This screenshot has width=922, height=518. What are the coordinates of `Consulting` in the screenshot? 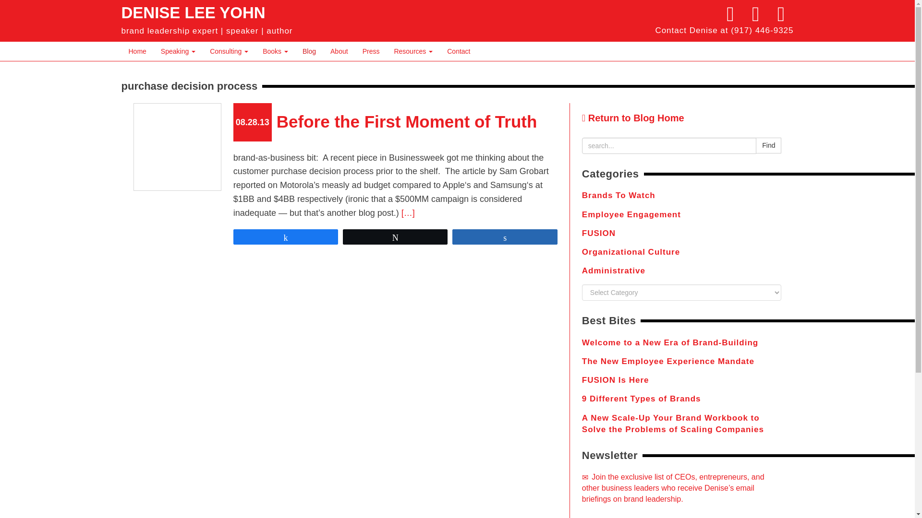 It's located at (229, 51).